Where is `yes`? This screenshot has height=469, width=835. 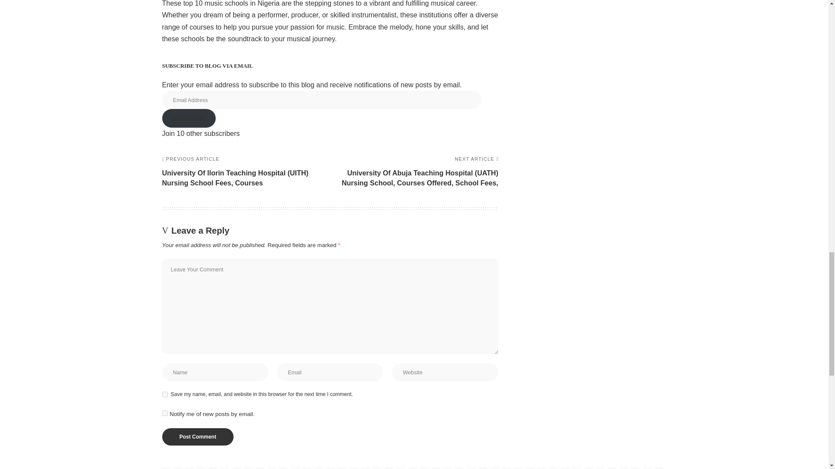 yes is located at coordinates (164, 394).